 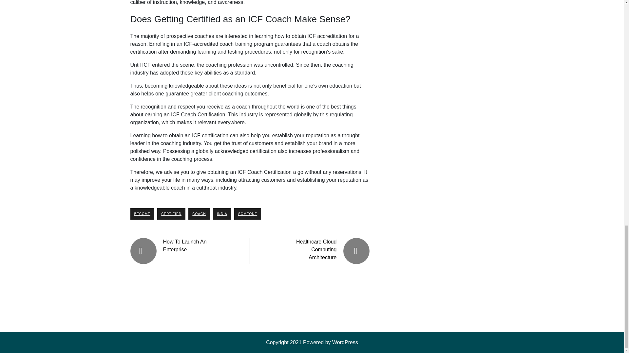 What do you see at coordinates (171, 214) in the screenshot?
I see `CERTIFIED` at bounding box center [171, 214].